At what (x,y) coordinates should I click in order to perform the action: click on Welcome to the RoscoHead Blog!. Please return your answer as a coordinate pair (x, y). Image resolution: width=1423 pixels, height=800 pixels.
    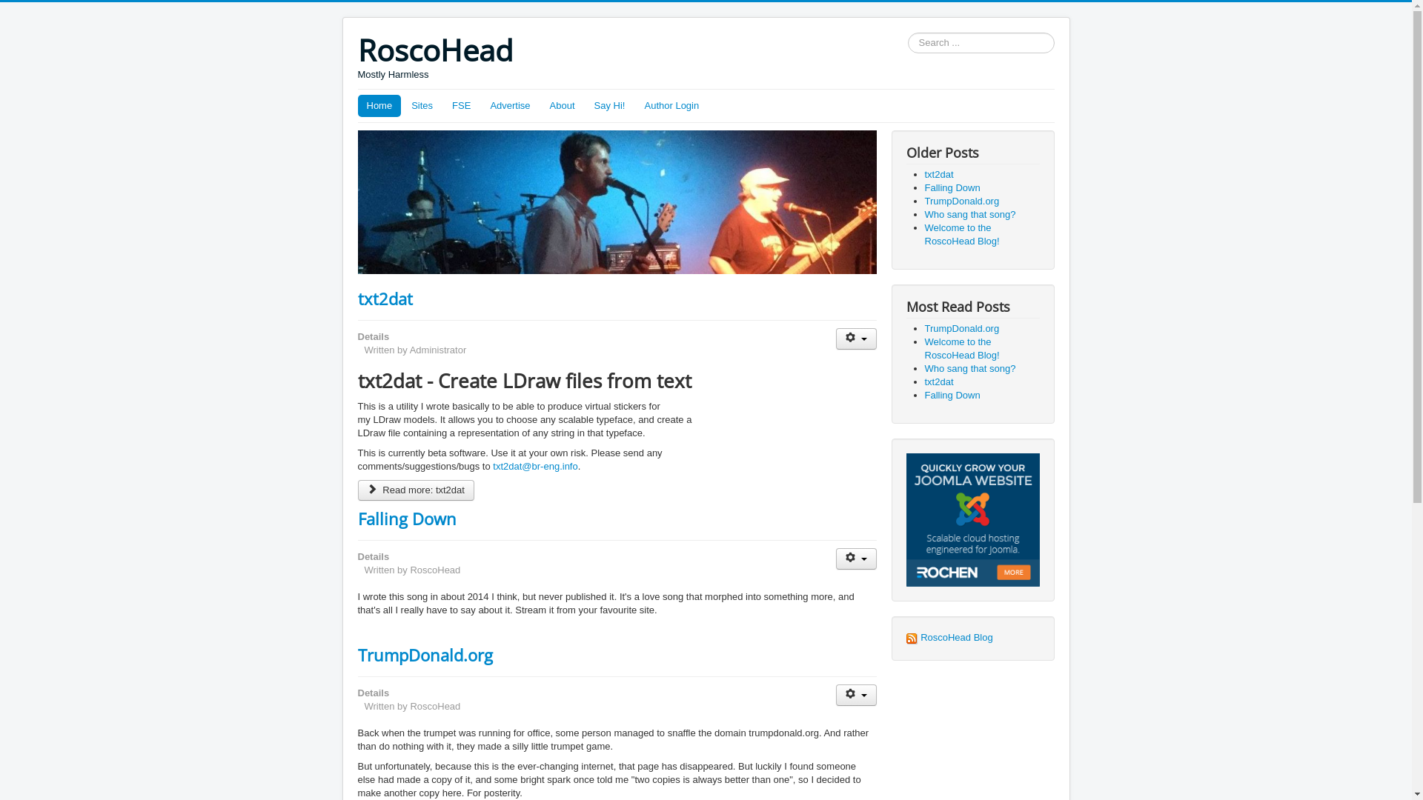
    Looking at the image, I should click on (962, 348).